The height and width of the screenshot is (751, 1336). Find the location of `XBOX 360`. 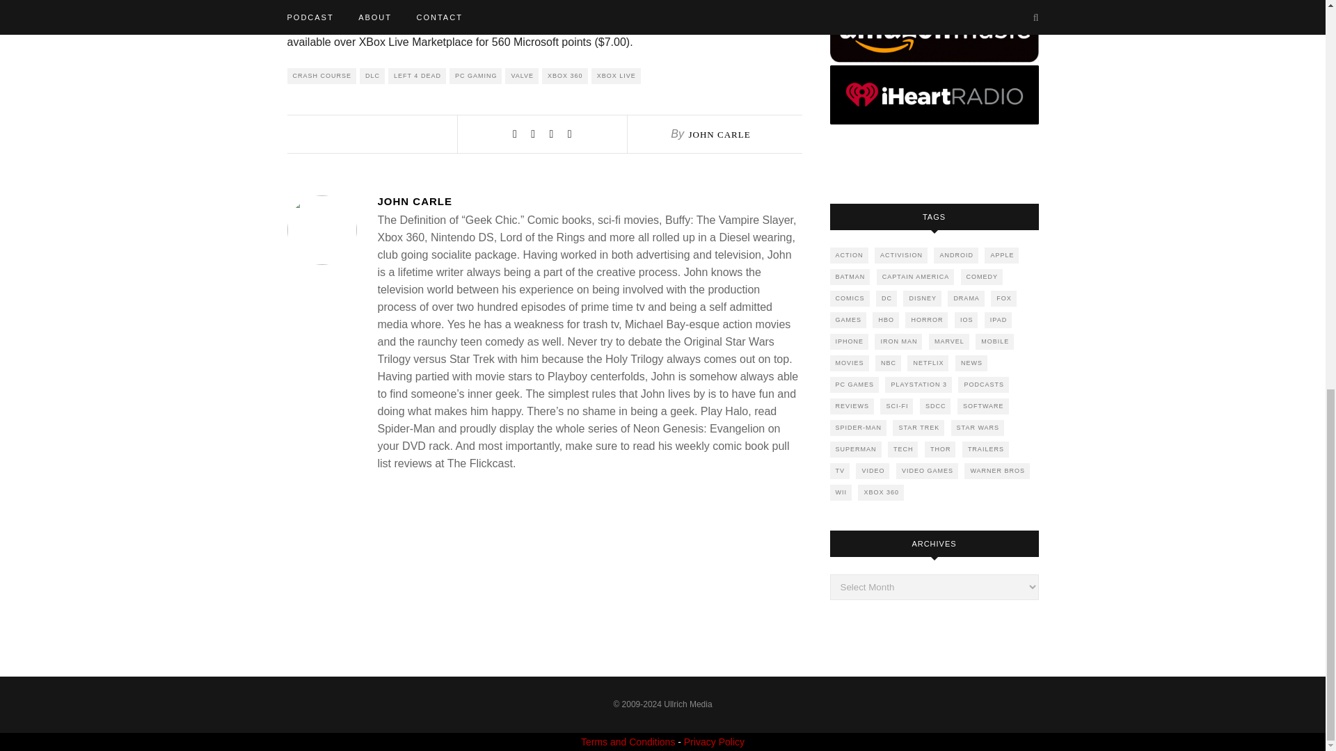

XBOX 360 is located at coordinates (565, 76).